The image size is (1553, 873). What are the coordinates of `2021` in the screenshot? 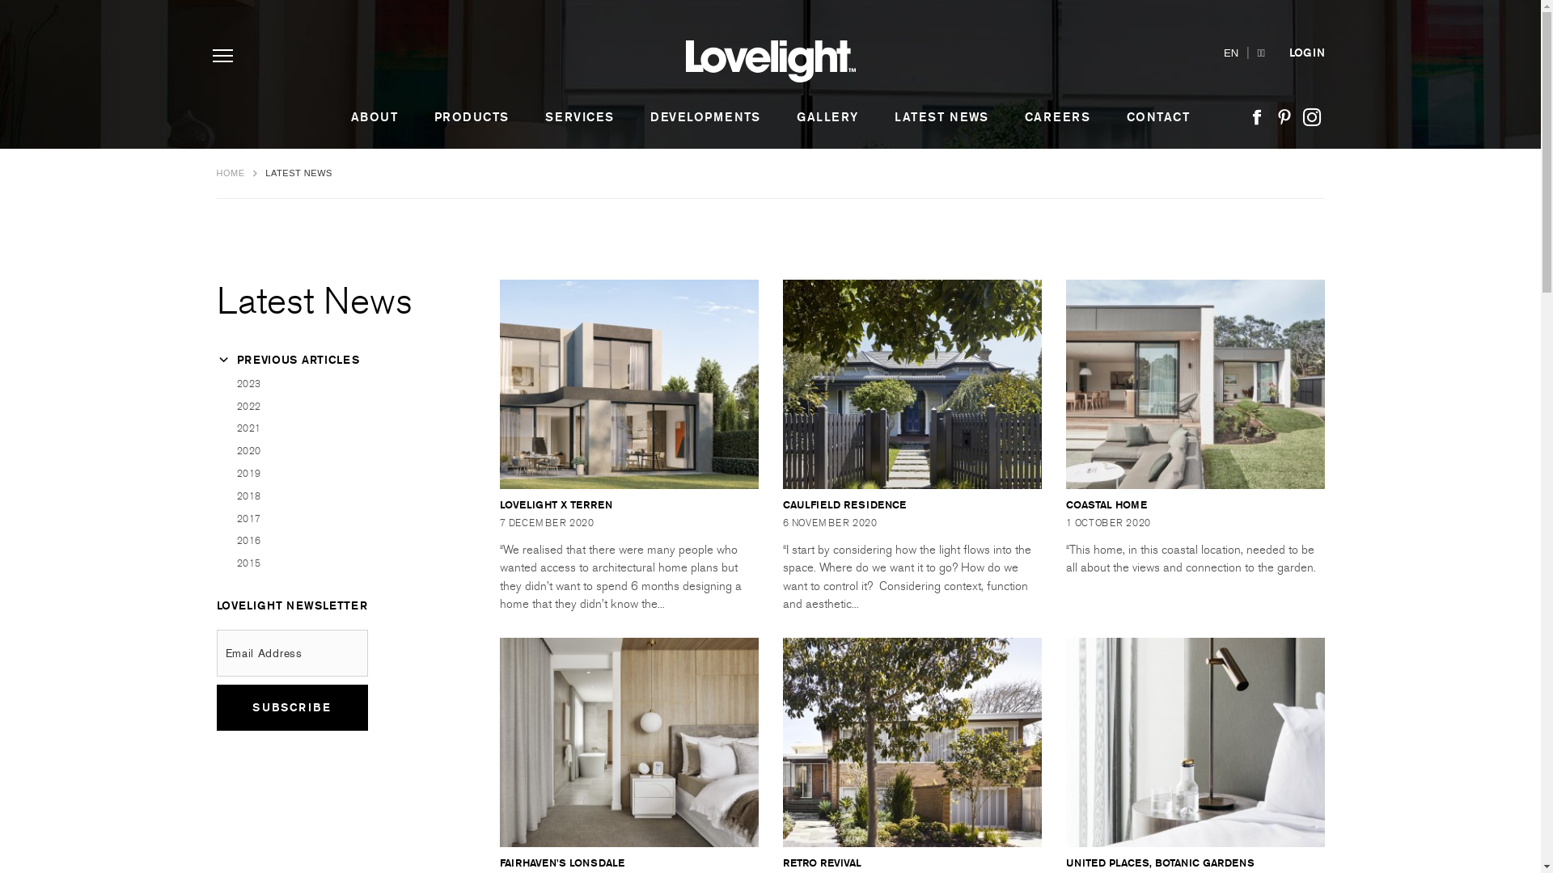 It's located at (340, 428).